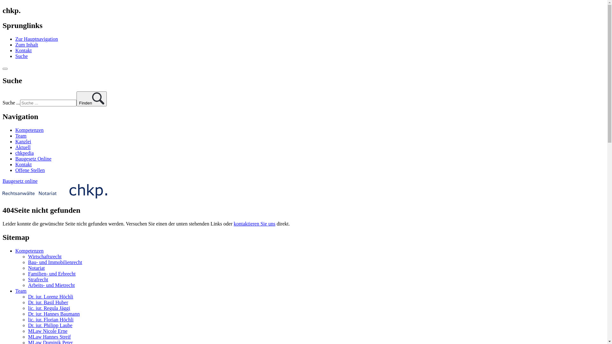 This screenshot has width=612, height=344. Describe the element at coordinates (29, 251) in the screenshot. I see `Kompetenzen` at that location.